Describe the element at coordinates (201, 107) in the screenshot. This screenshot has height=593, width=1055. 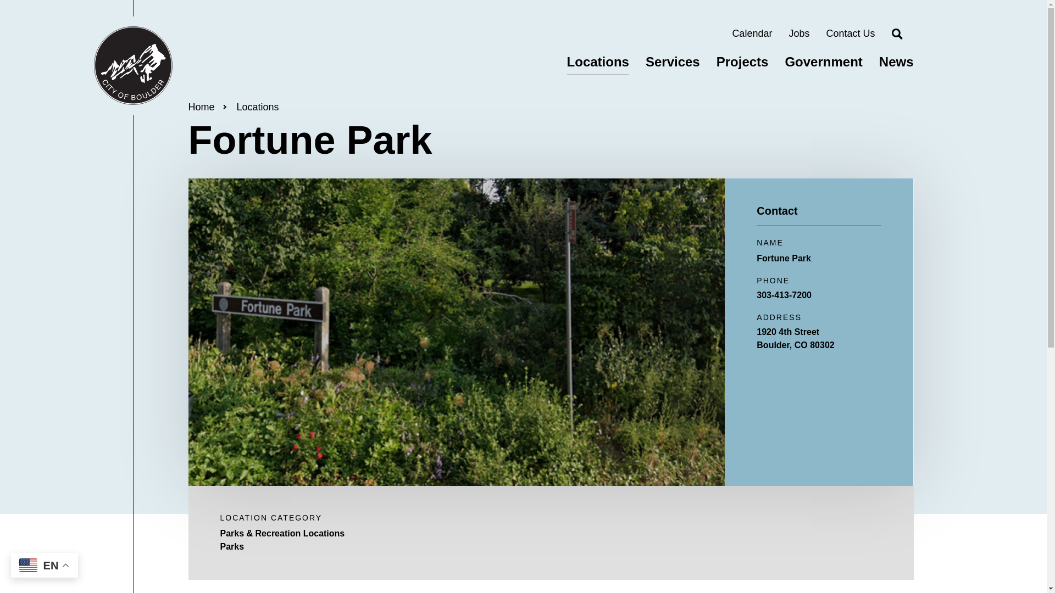
I see `Skip to main content` at that location.